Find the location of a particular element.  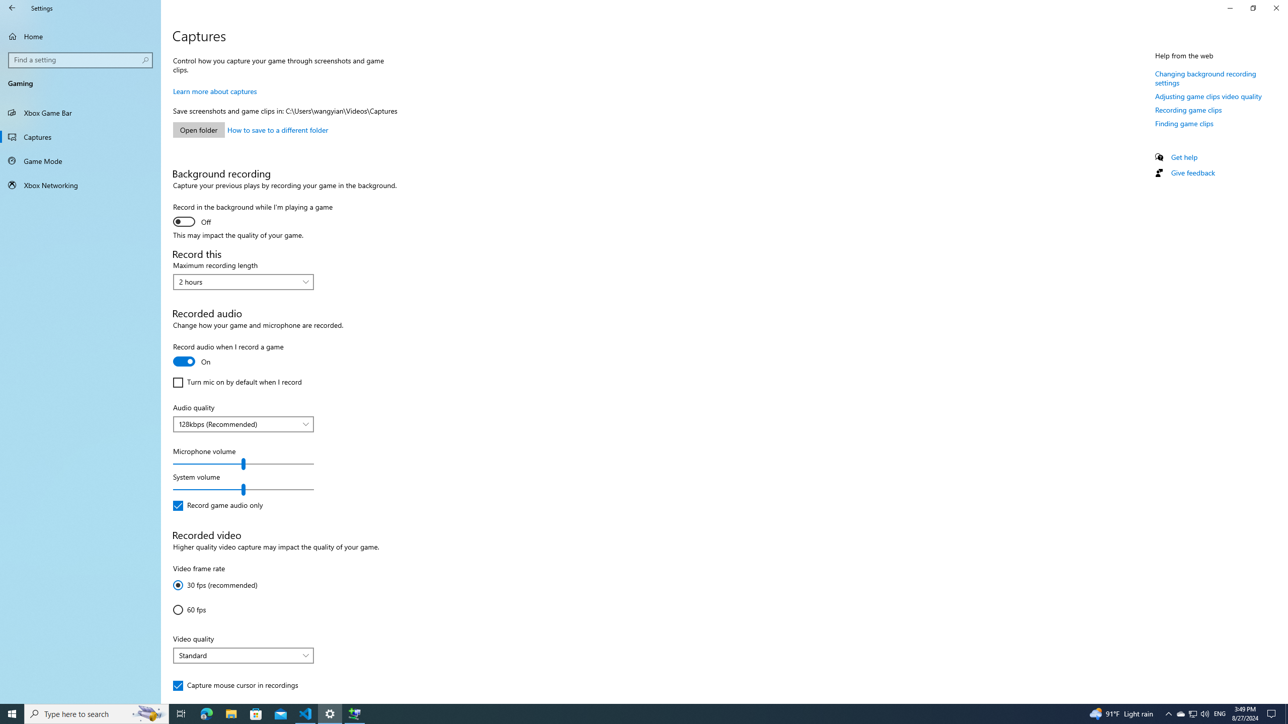

Finding game clips is located at coordinates (1184, 123).